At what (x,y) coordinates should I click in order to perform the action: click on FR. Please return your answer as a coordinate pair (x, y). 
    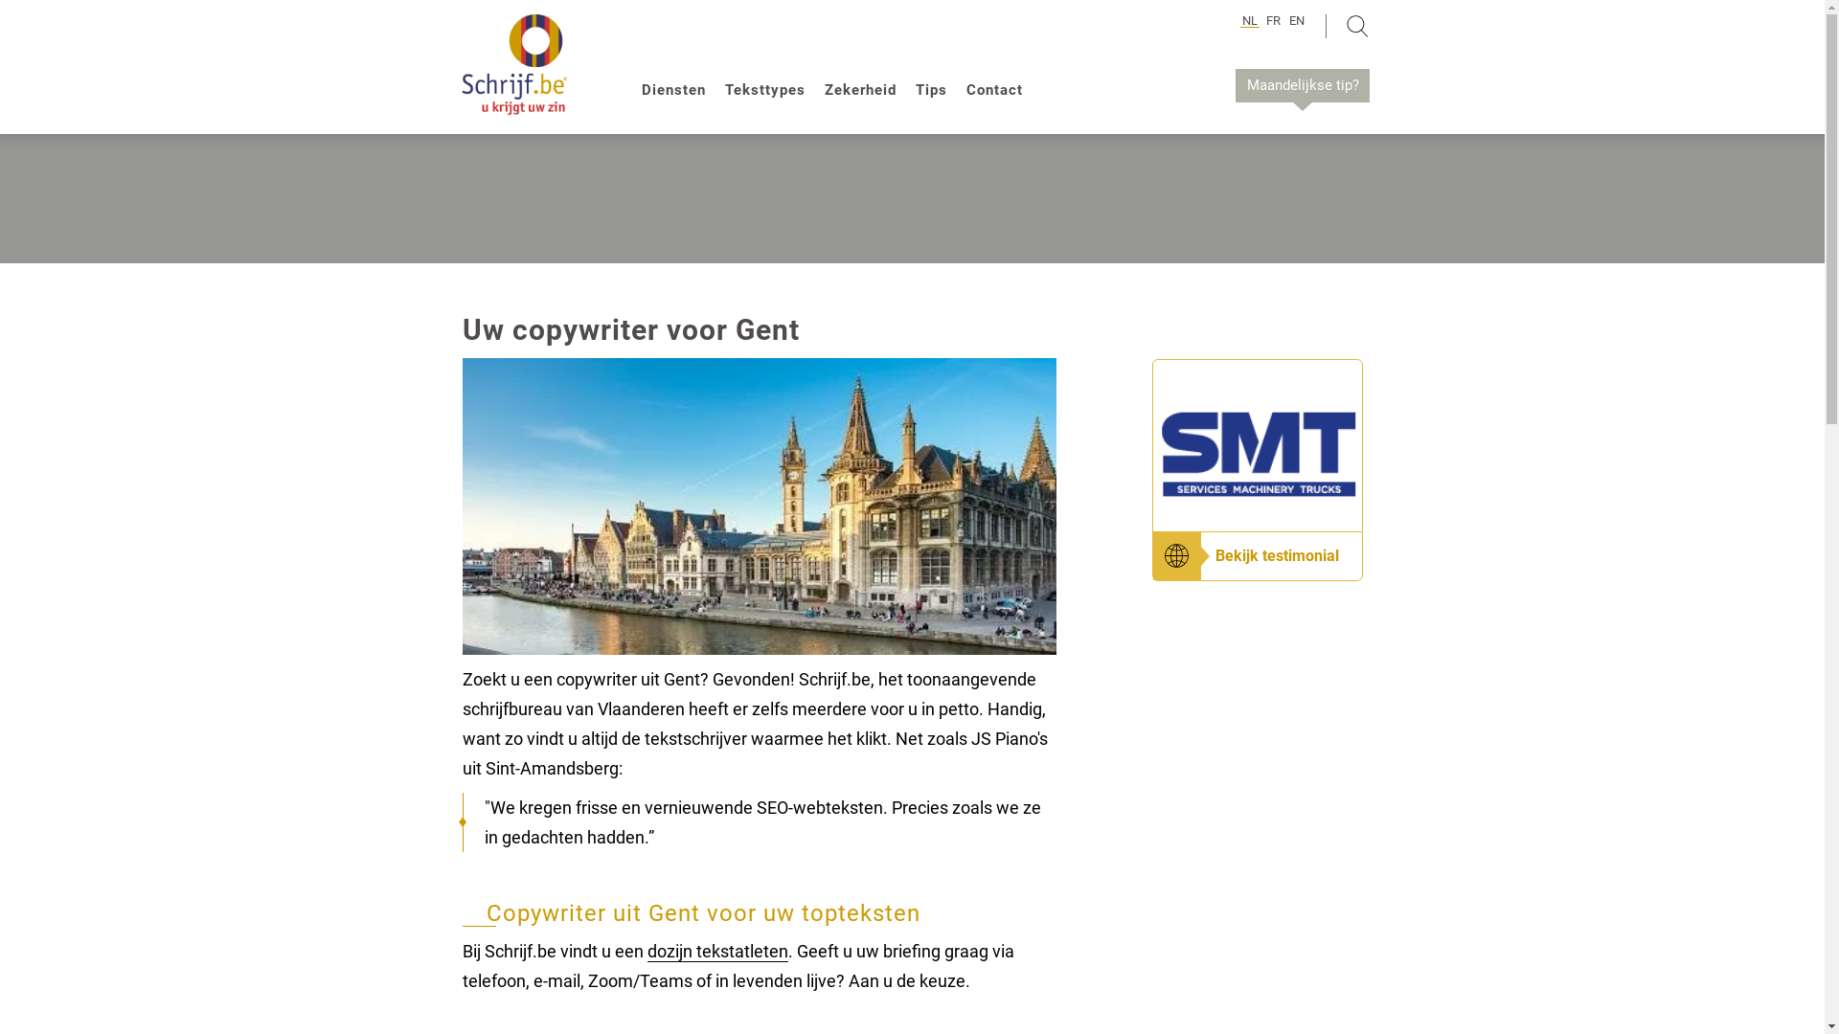
    Looking at the image, I should click on (1274, 21).